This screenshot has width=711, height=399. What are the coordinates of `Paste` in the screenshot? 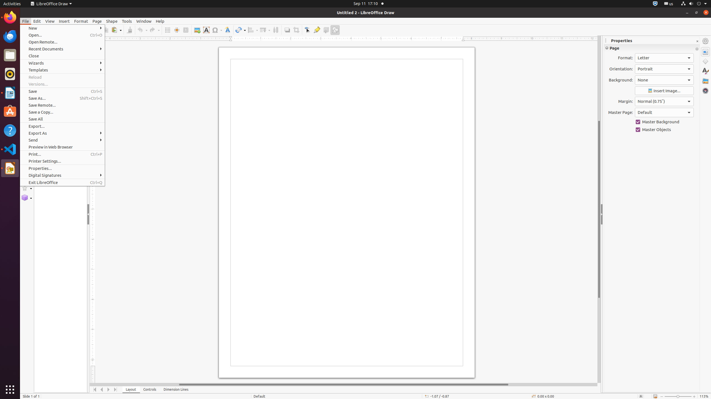 It's located at (116, 30).